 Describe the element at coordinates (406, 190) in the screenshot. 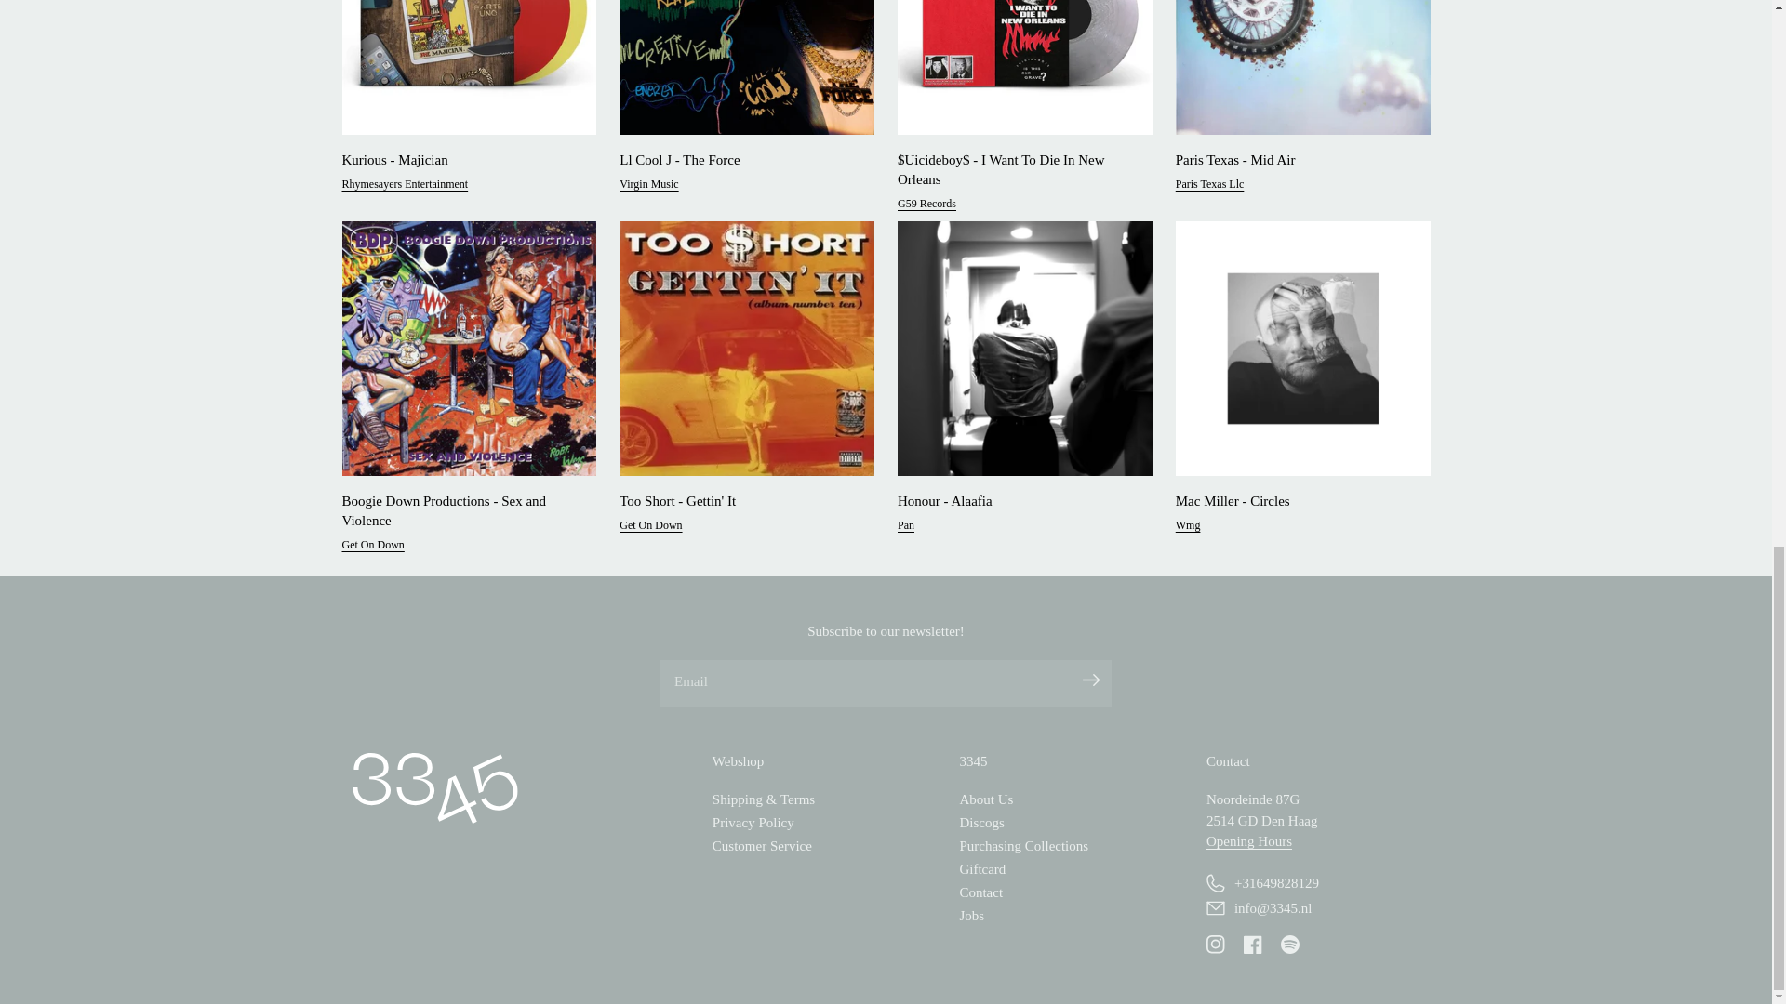

I see `Rhymesayers Entertainment` at that location.